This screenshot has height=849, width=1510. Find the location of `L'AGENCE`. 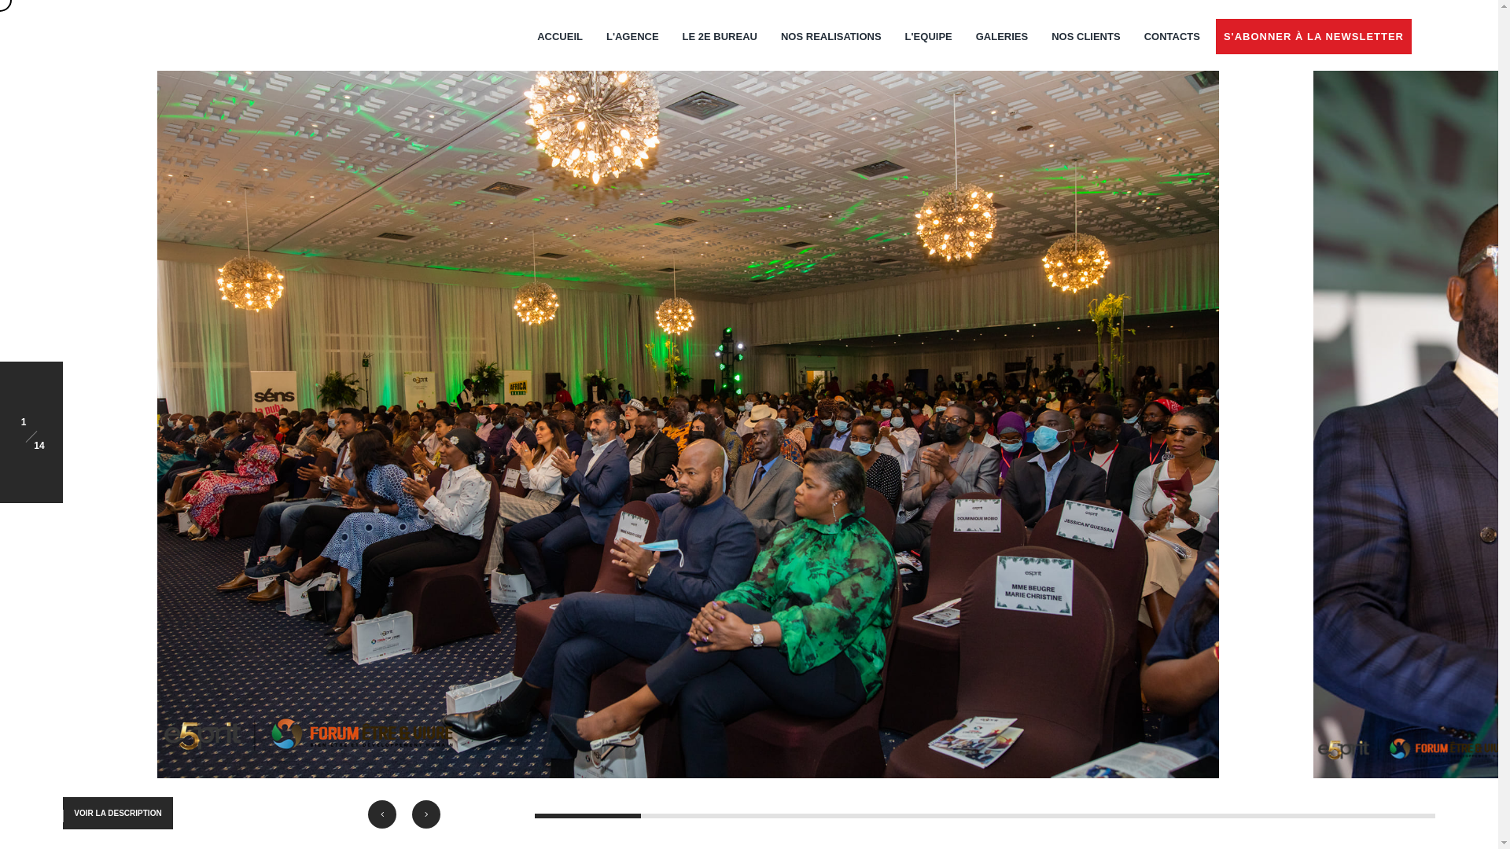

L'AGENCE is located at coordinates (632, 36).